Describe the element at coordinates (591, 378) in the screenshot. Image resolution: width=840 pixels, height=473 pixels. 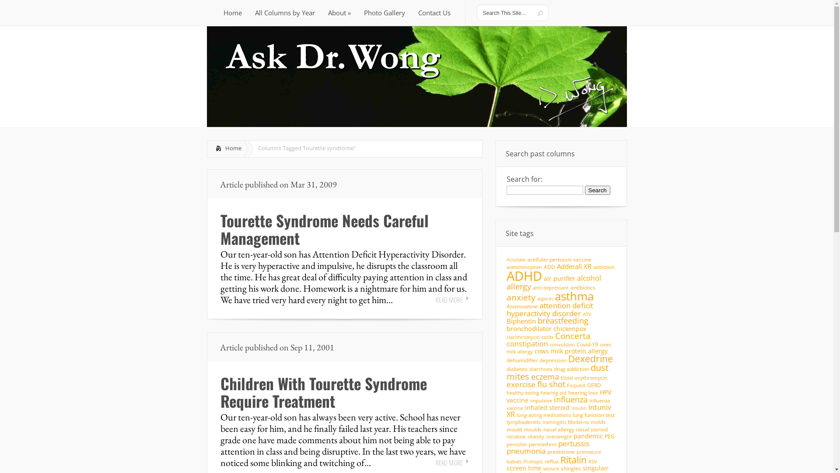
I see `erythromycin` at that location.